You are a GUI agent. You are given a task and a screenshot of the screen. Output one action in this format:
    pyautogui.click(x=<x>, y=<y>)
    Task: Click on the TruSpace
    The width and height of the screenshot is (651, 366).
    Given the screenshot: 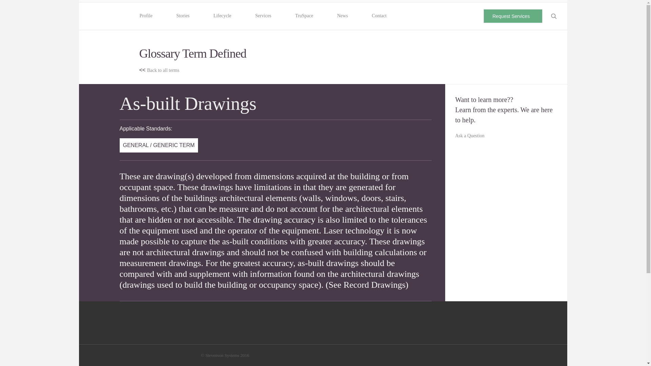 What is the action you would take?
    pyautogui.click(x=304, y=16)
    